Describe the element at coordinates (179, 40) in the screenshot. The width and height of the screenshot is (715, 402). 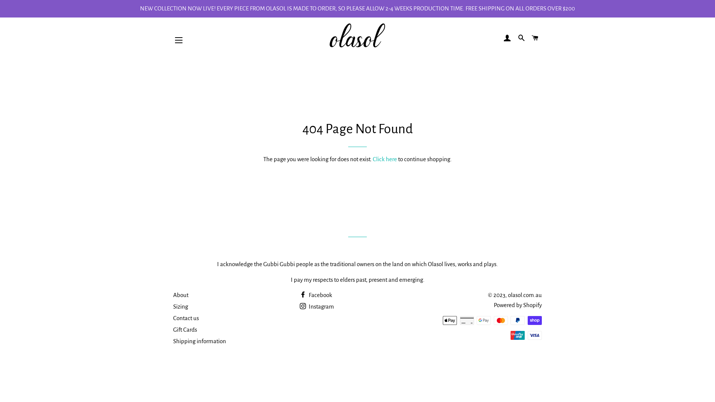
I see `SITE NAVIGATION` at that location.